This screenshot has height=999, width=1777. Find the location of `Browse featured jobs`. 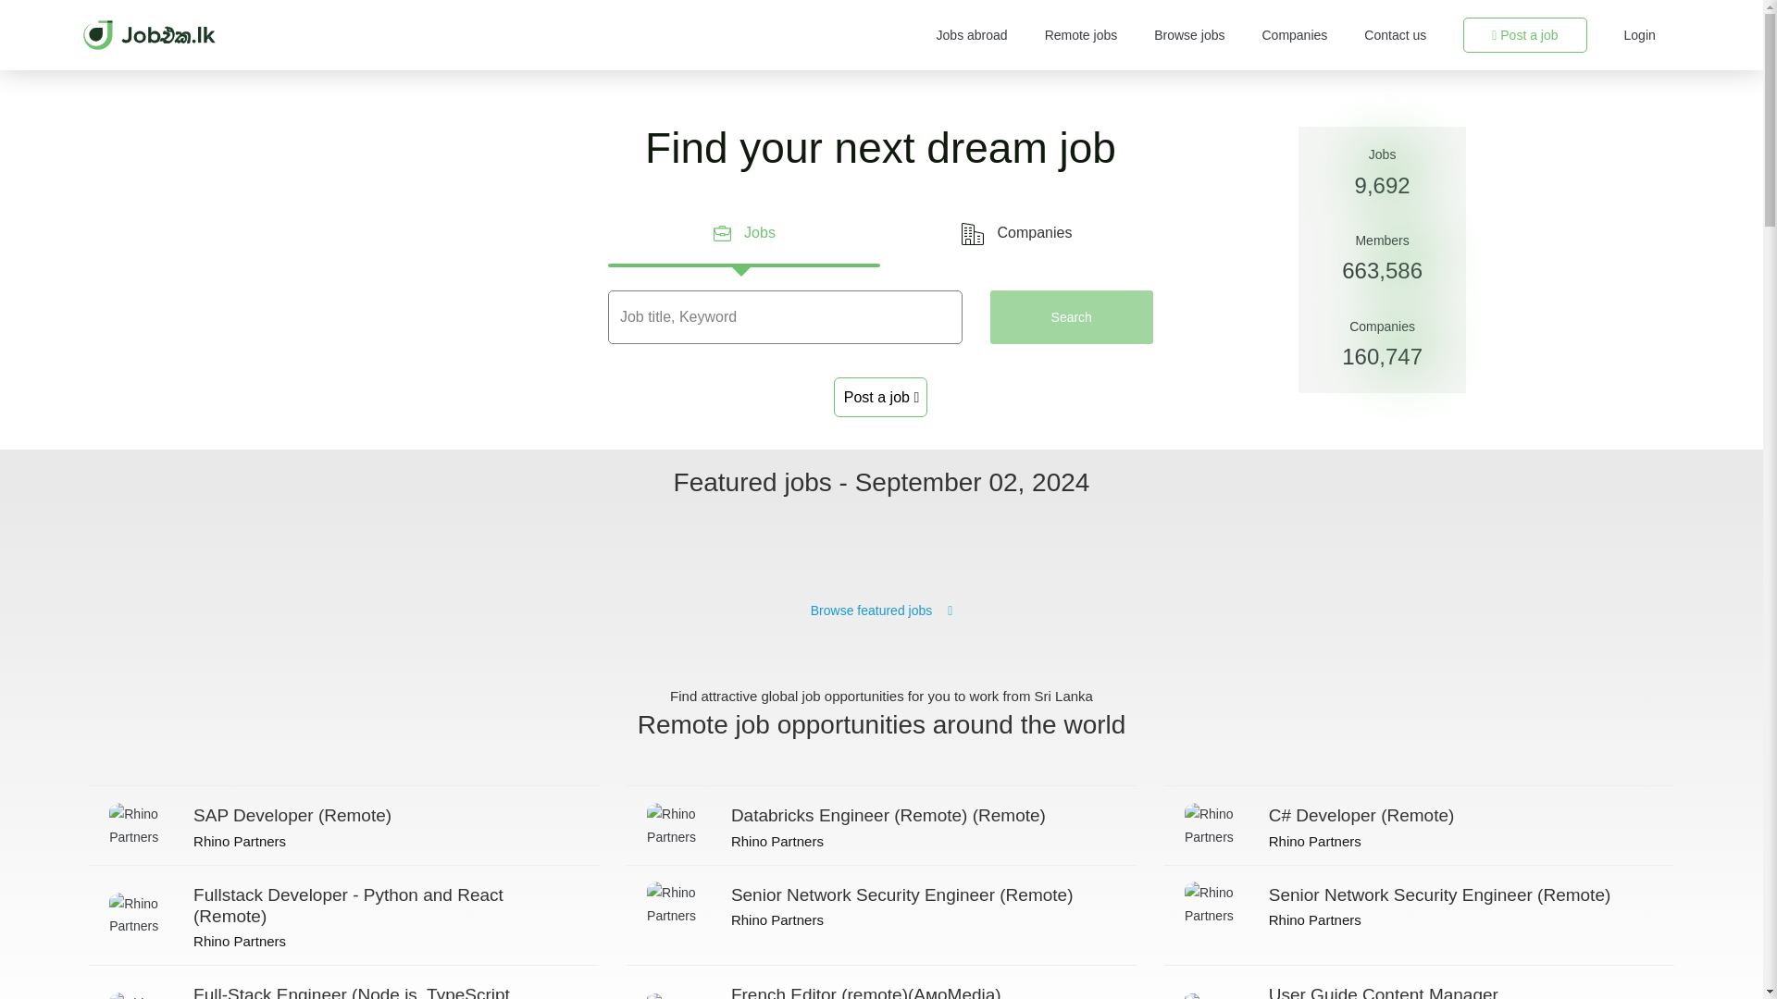

Browse featured jobs is located at coordinates (881, 610).